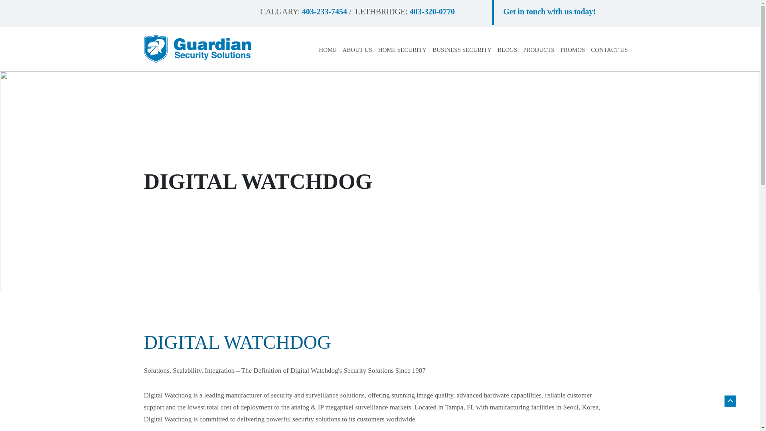 The width and height of the screenshot is (766, 431). I want to click on BUSINESS SECURITY, so click(462, 50).